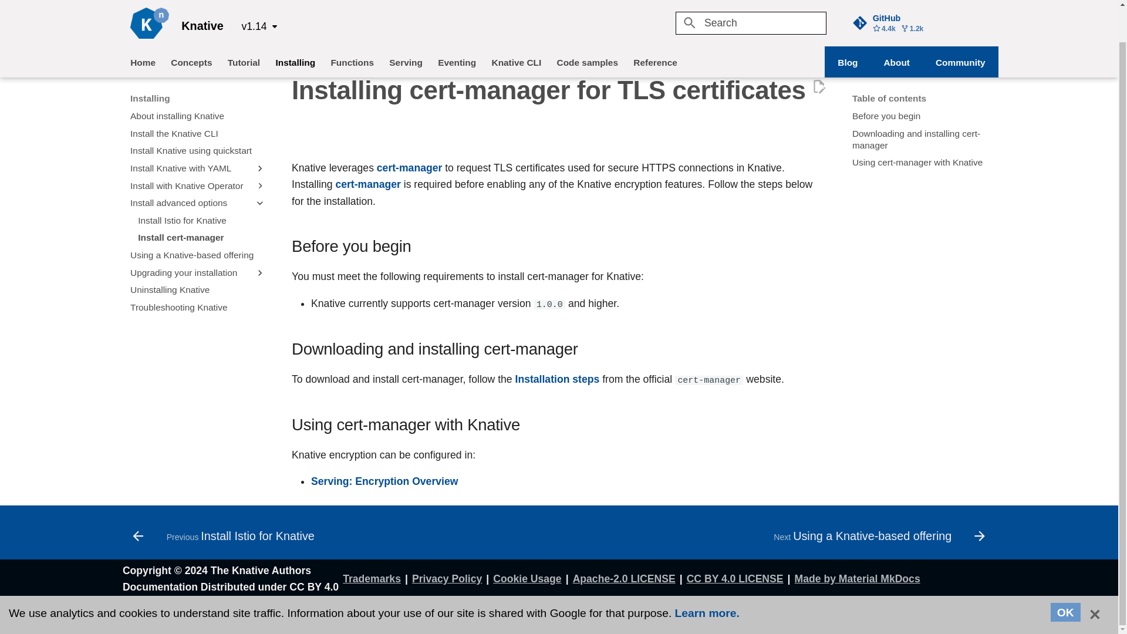 The width and height of the screenshot is (1127, 634). Describe the element at coordinates (848, 26) in the screenshot. I see `Blog` at that location.